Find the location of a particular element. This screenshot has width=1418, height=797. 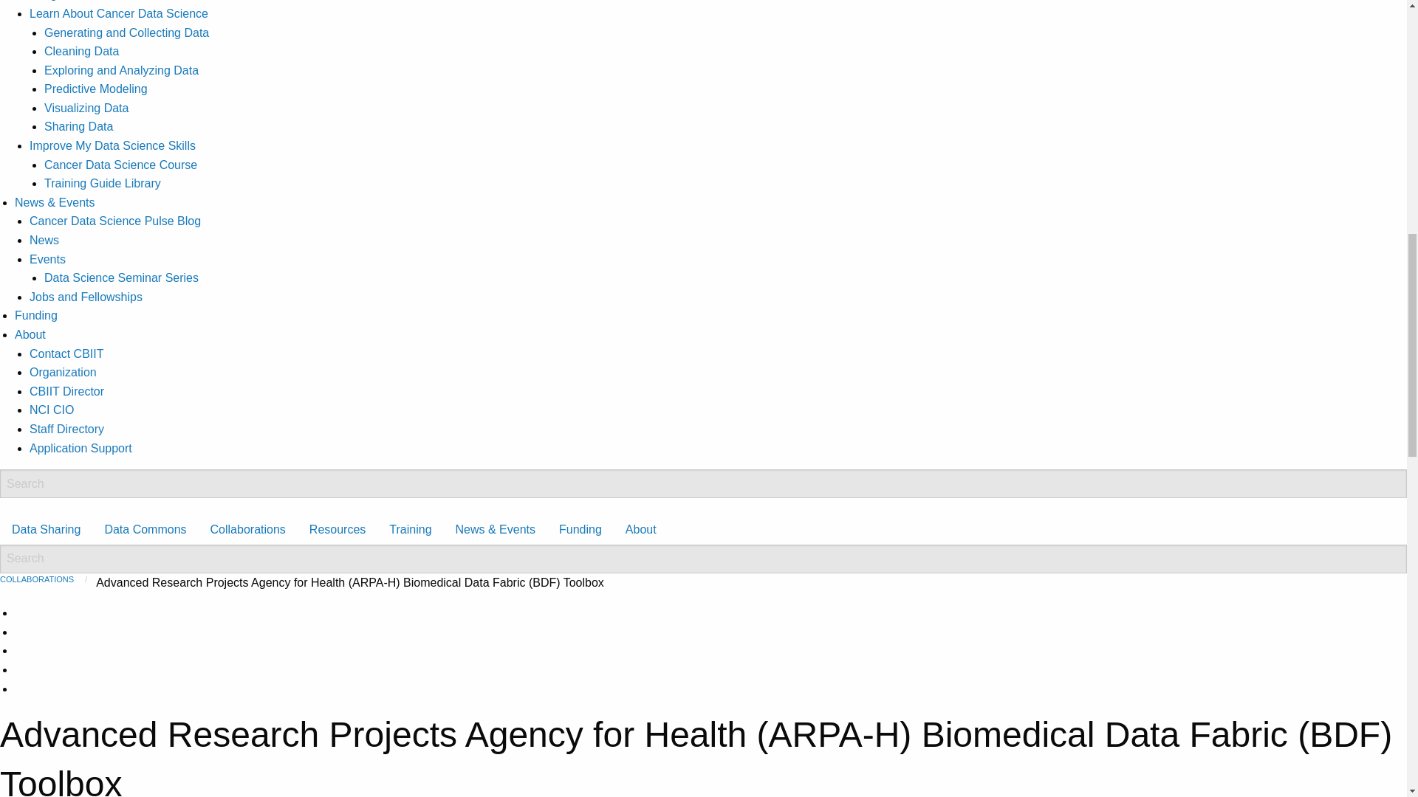

Generating and Collecting Data is located at coordinates (126, 32).